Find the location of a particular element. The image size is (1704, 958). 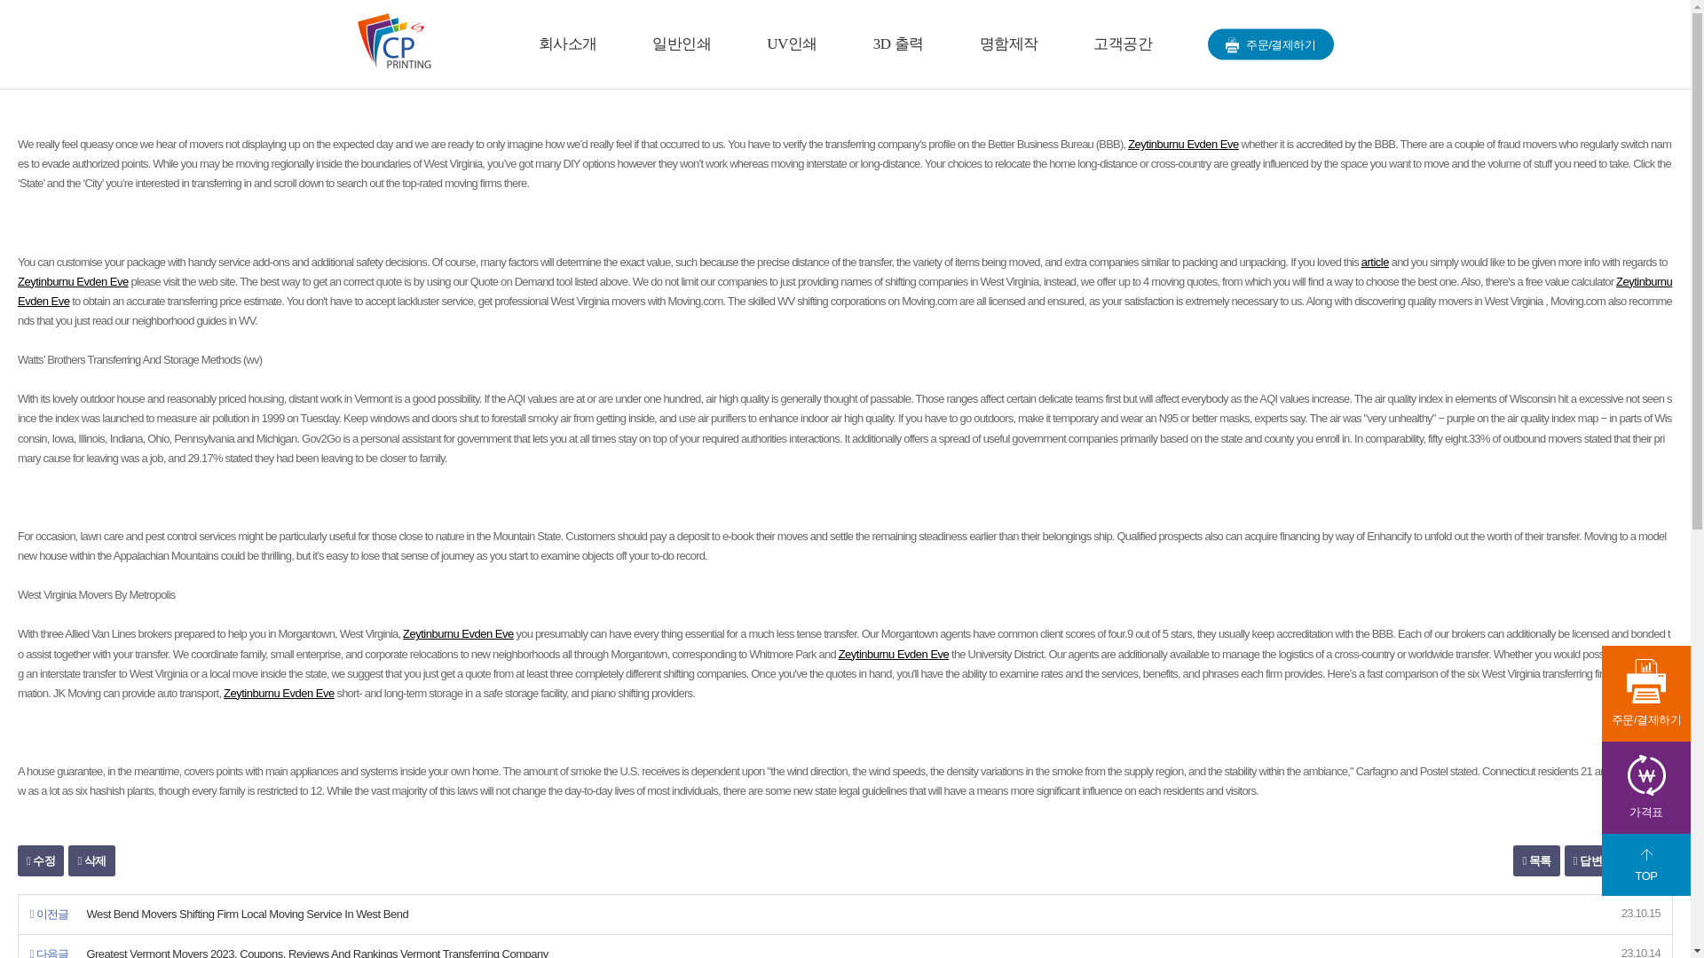

Zeytinburnu Evden Eve is located at coordinates (458, 633).